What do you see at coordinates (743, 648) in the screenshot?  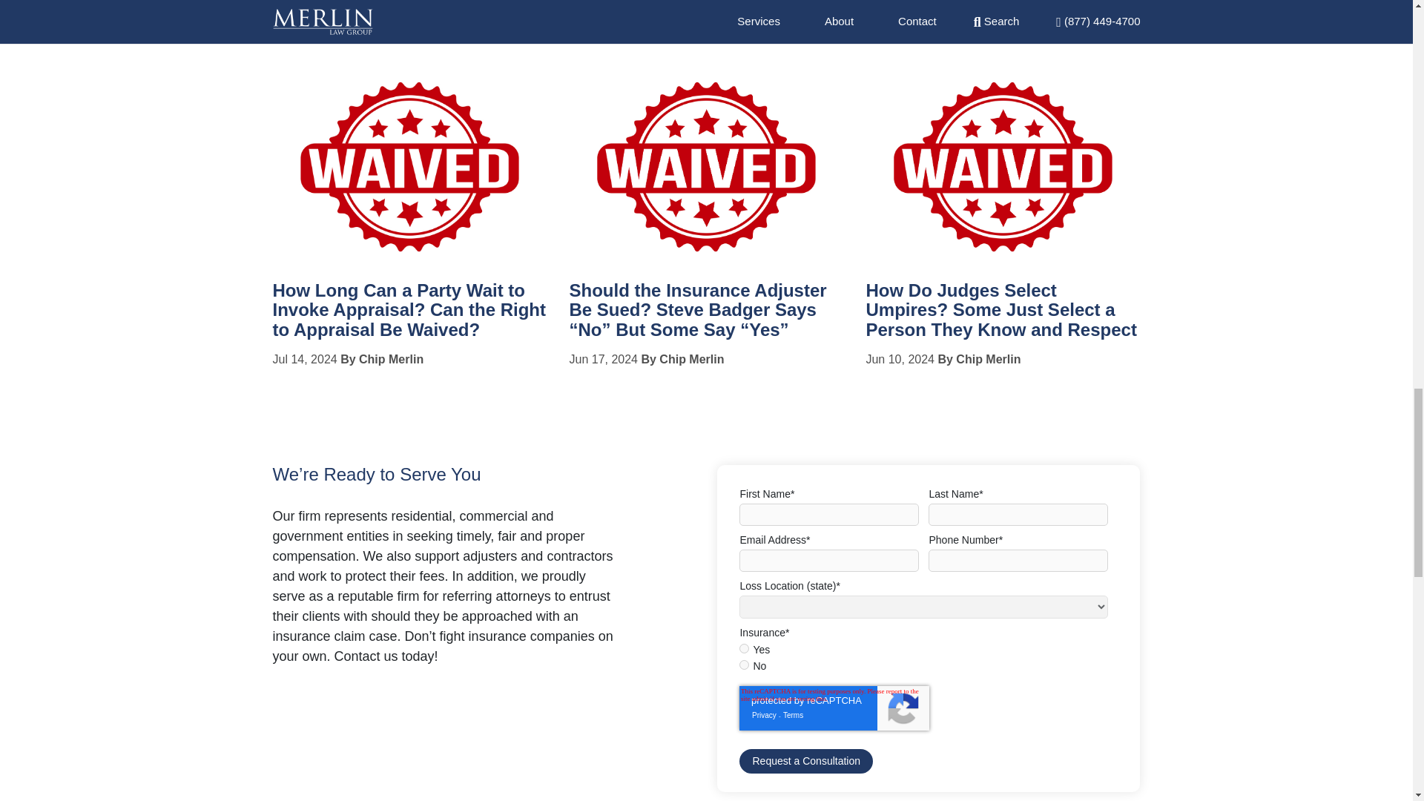 I see `Yes` at bounding box center [743, 648].